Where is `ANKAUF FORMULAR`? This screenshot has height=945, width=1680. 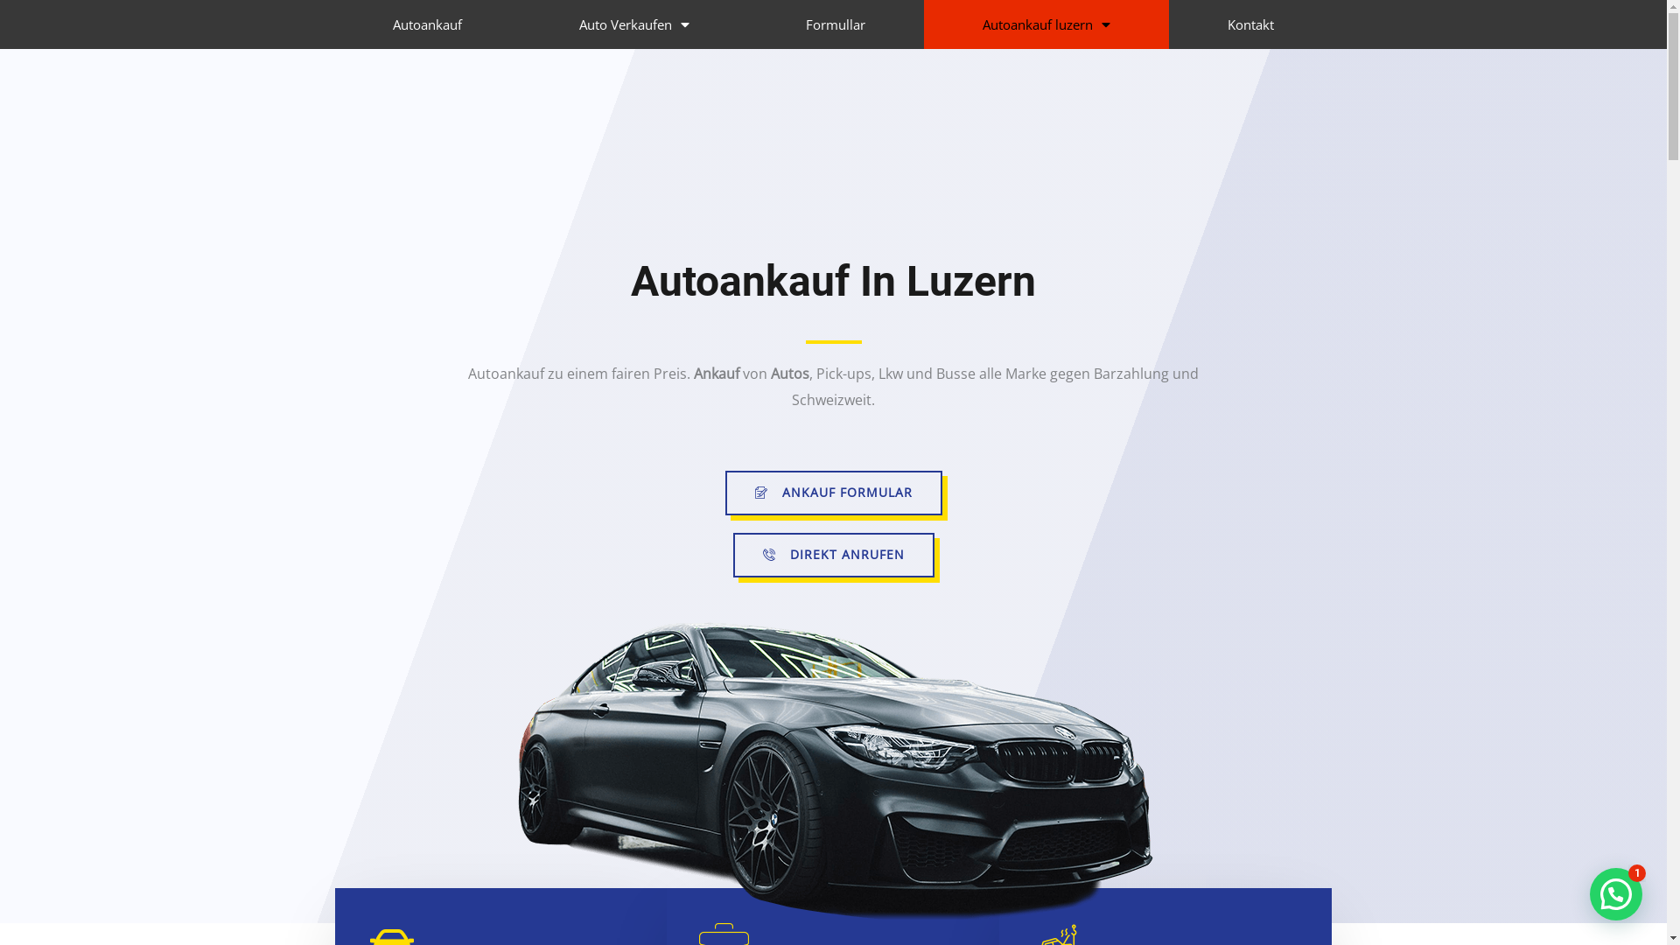
ANKAUF FORMULAR is located at coordinates (833, 493).